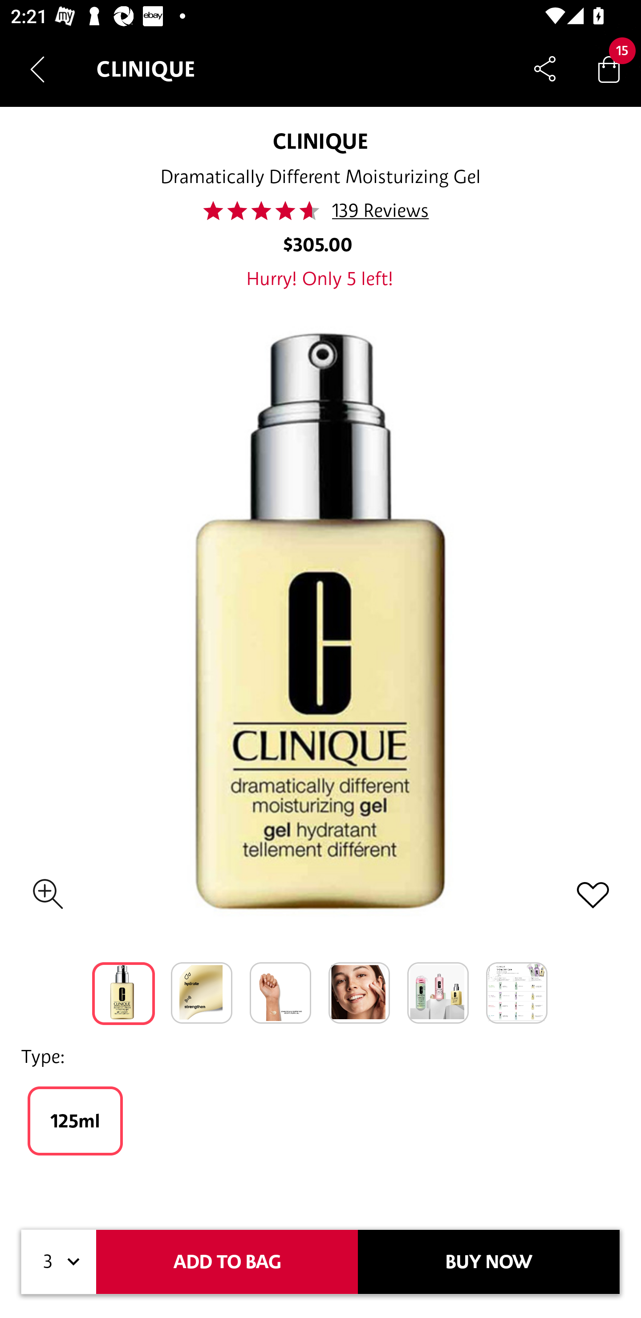  I want to click on Share, so click(545, 69).